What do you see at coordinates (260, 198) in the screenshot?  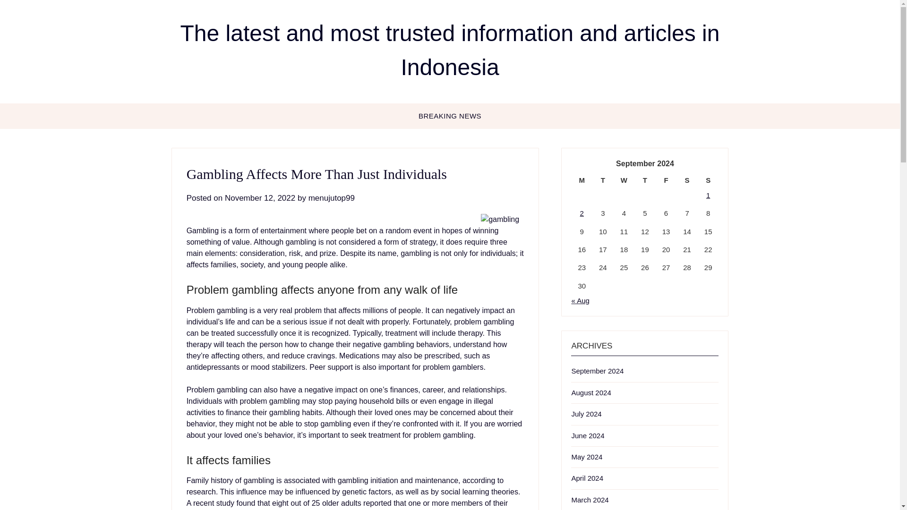 I see `November 12, 2022` at bounding box center [260, 198].